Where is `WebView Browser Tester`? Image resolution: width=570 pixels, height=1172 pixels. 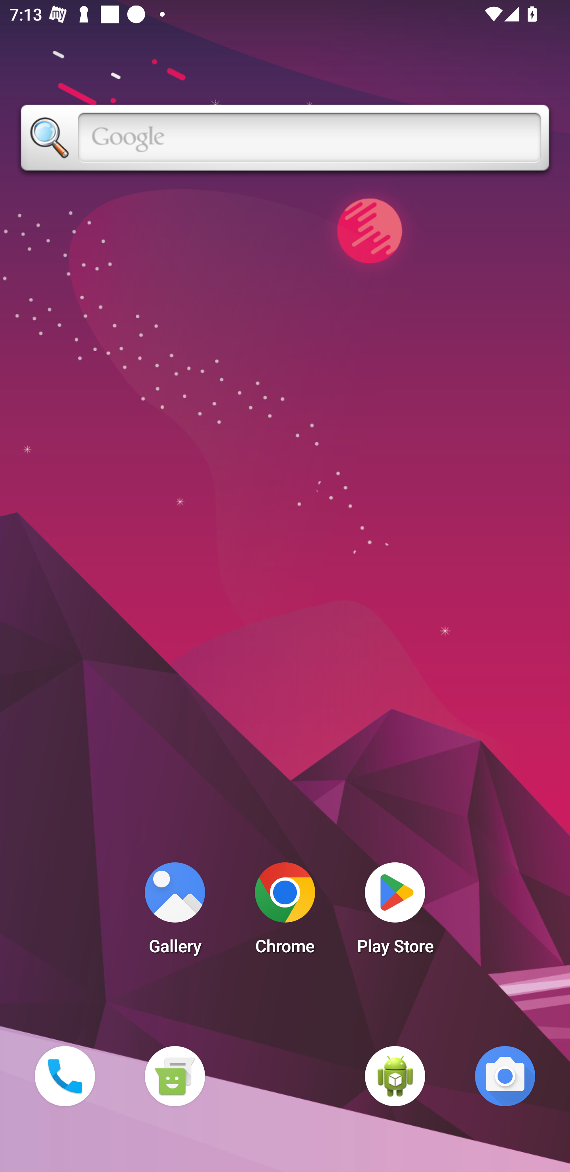
WebView Browser Tester is located at coordinates (395, 1076).